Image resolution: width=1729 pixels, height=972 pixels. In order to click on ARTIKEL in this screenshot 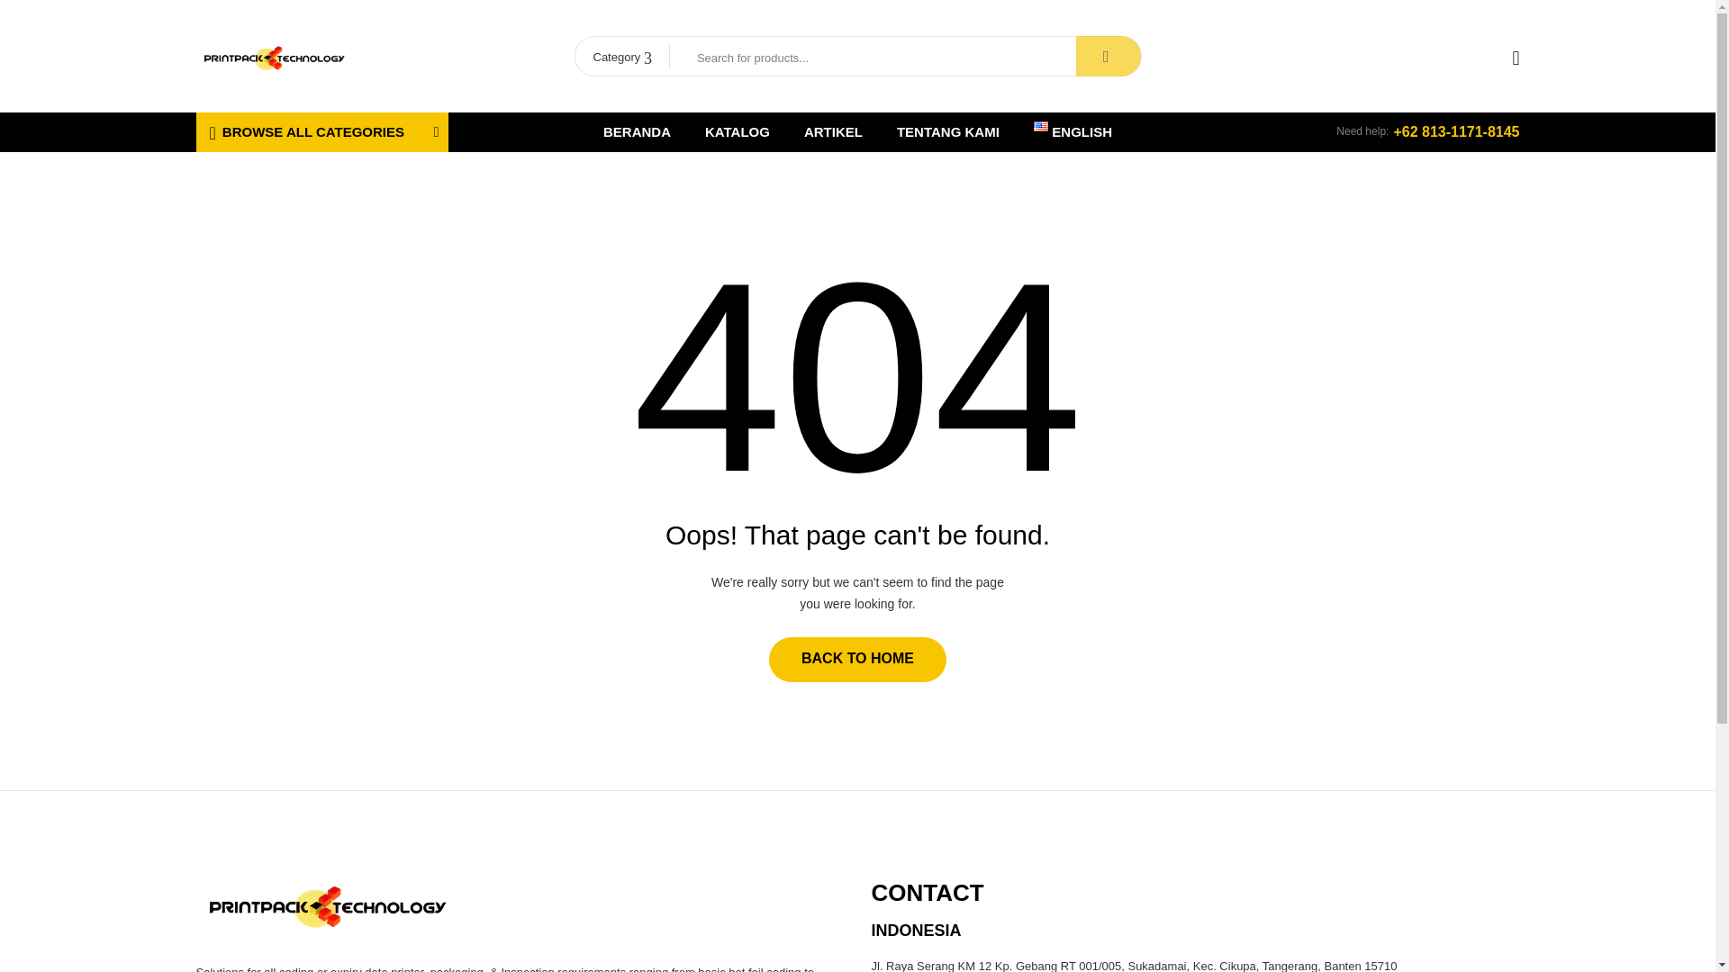, I will do `click(833, 131)`.